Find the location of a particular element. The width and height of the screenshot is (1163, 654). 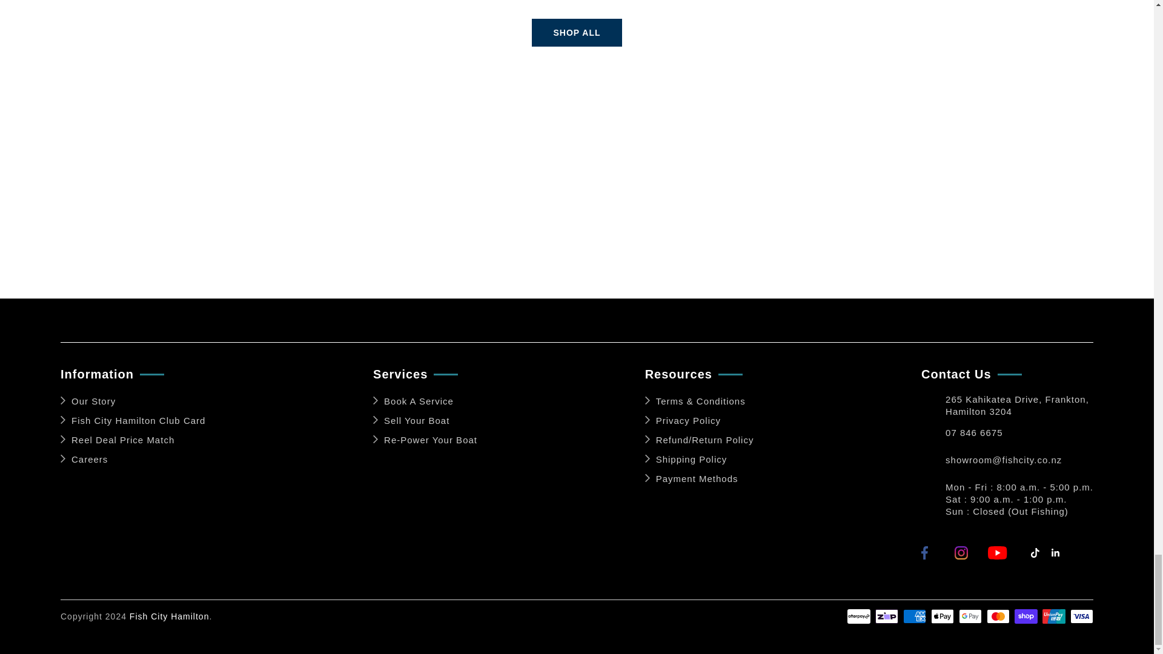

07 846 6675 is located at coordinates (974, 436).